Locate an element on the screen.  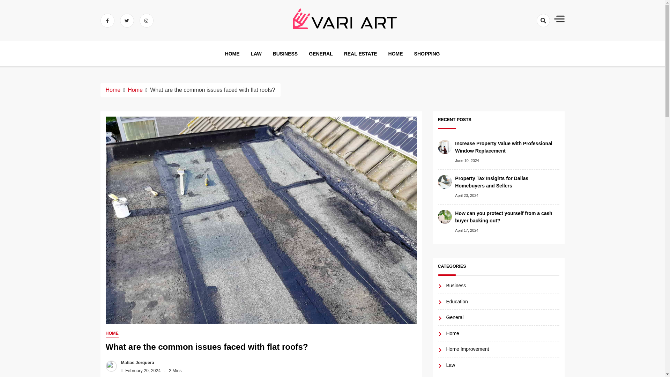
Home is located at coordinates (135, 90).